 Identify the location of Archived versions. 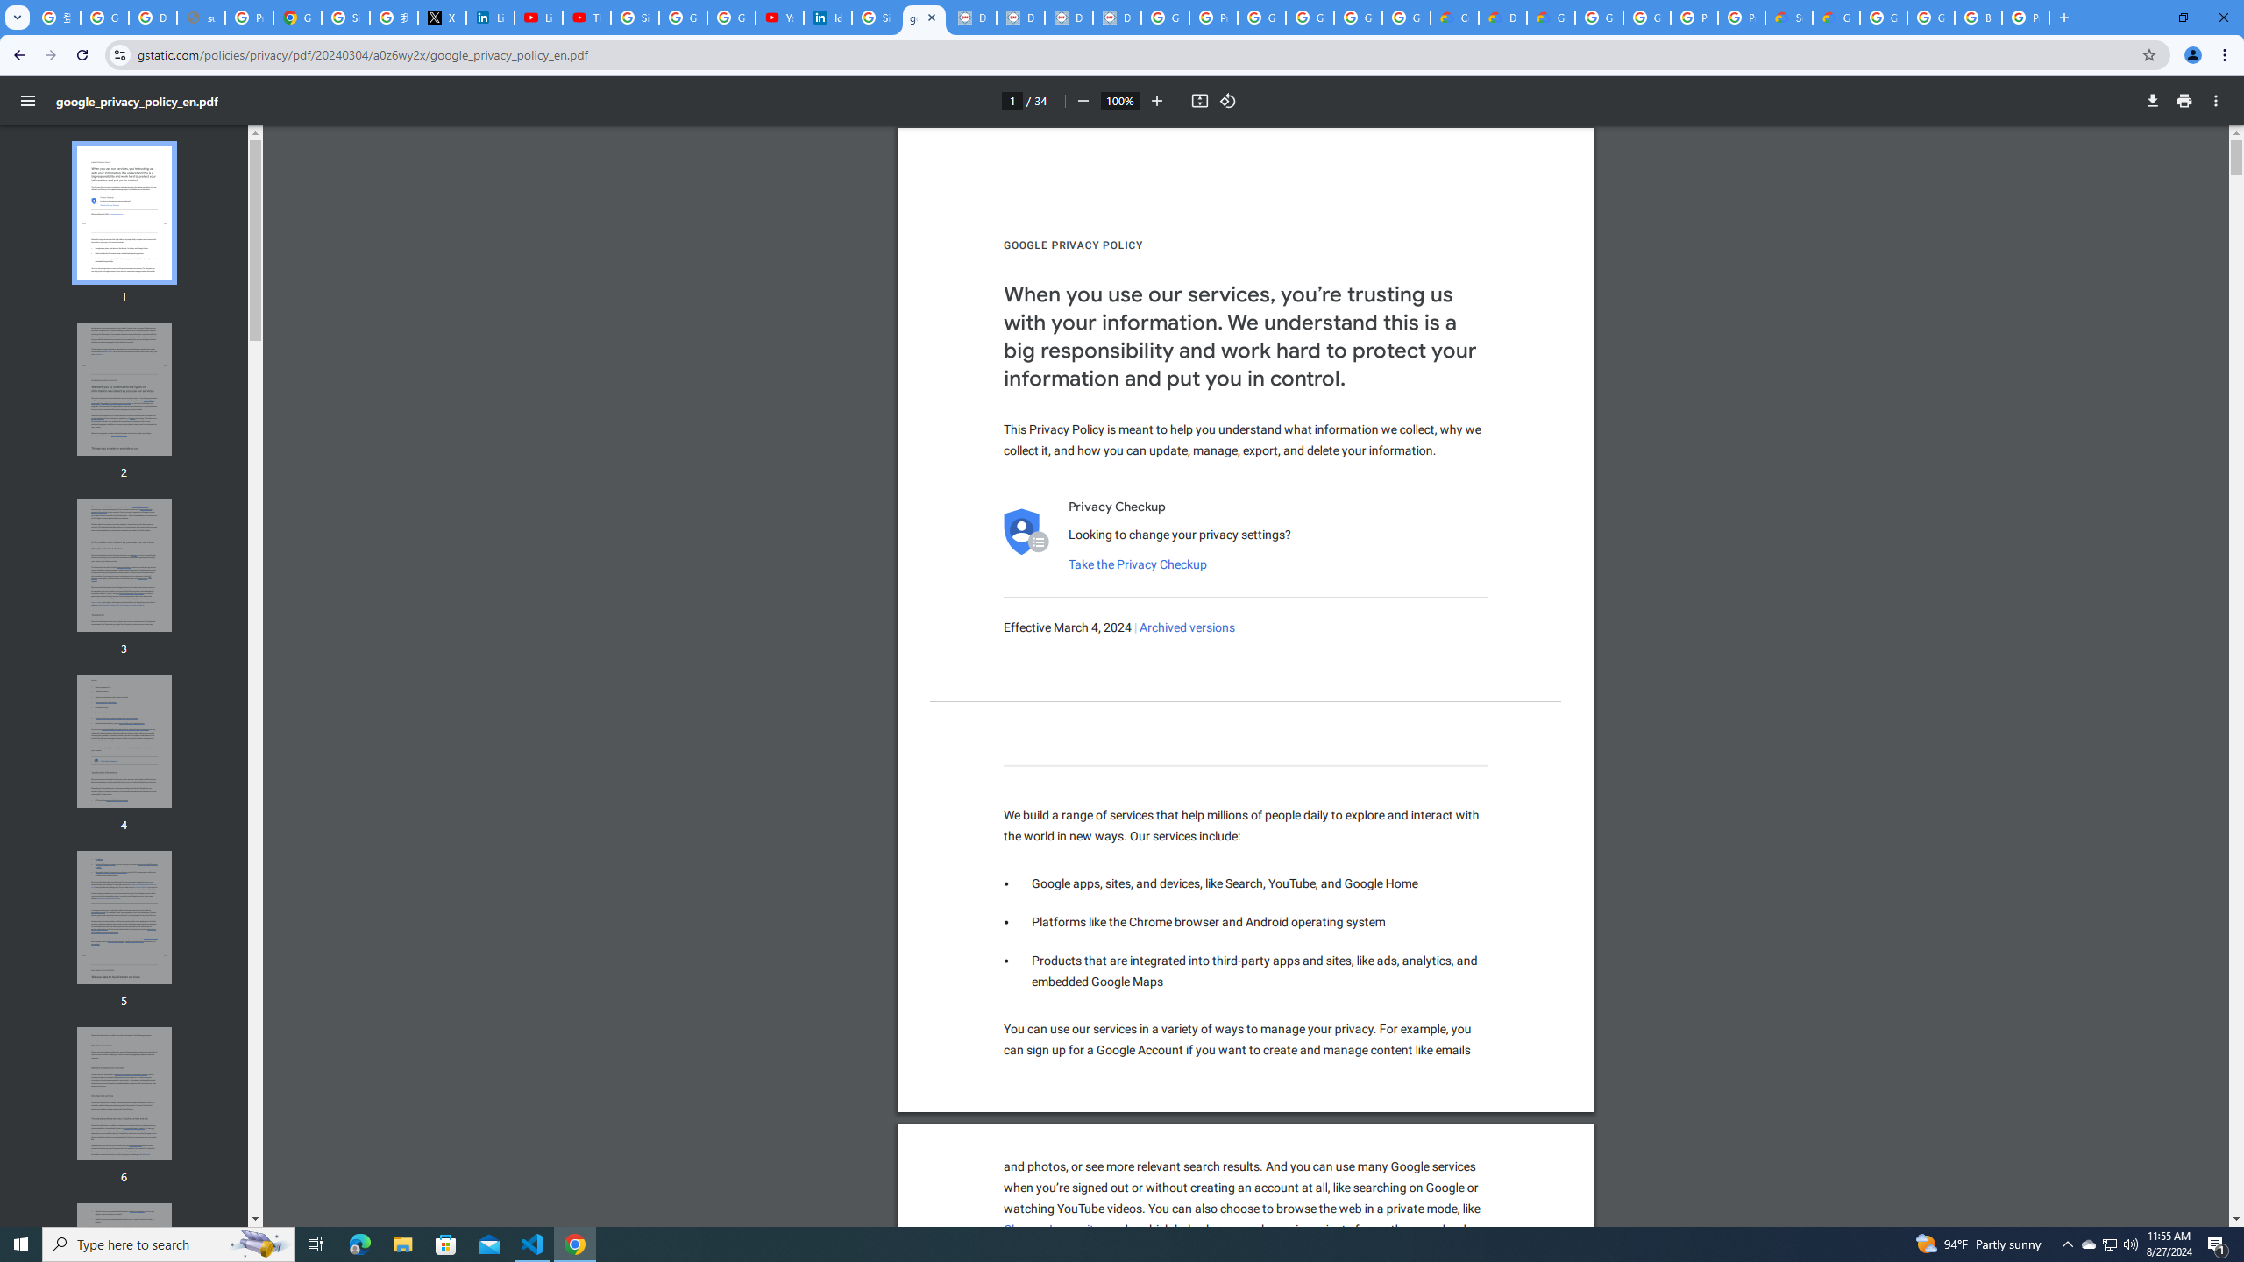
(1188, 627).